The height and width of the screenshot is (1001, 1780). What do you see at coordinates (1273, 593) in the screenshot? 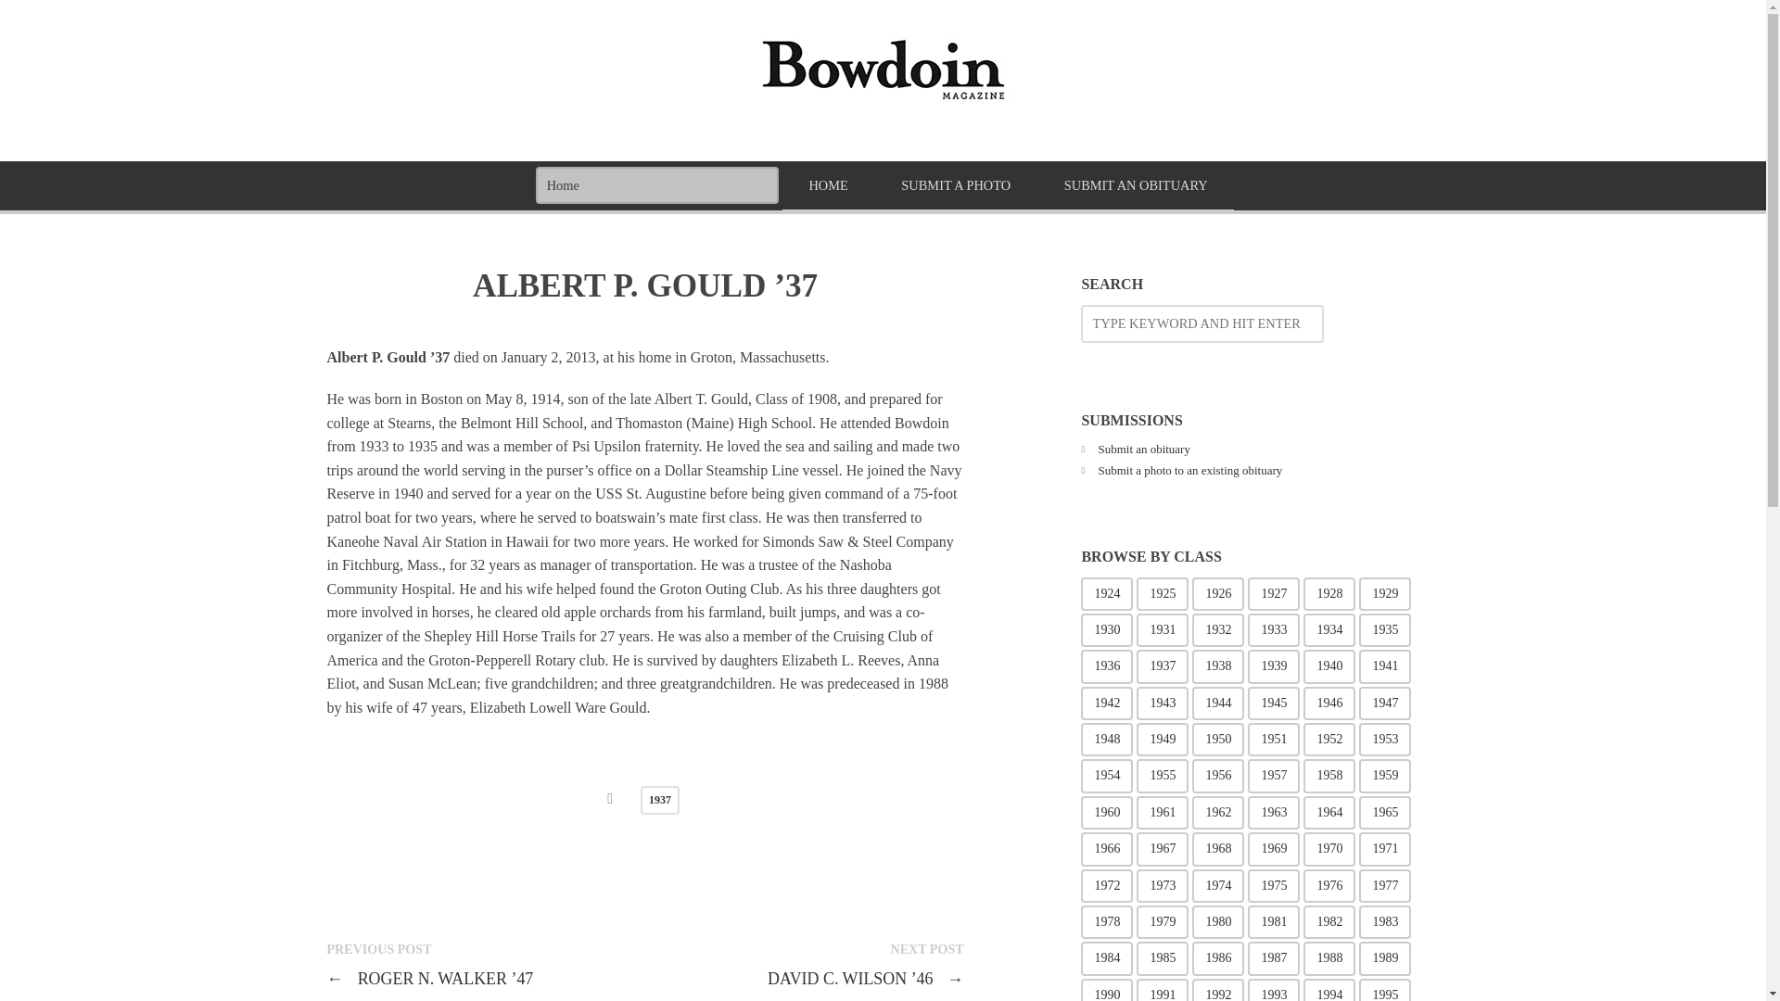
I see `2 topics` at bounding box center [1273, 593].